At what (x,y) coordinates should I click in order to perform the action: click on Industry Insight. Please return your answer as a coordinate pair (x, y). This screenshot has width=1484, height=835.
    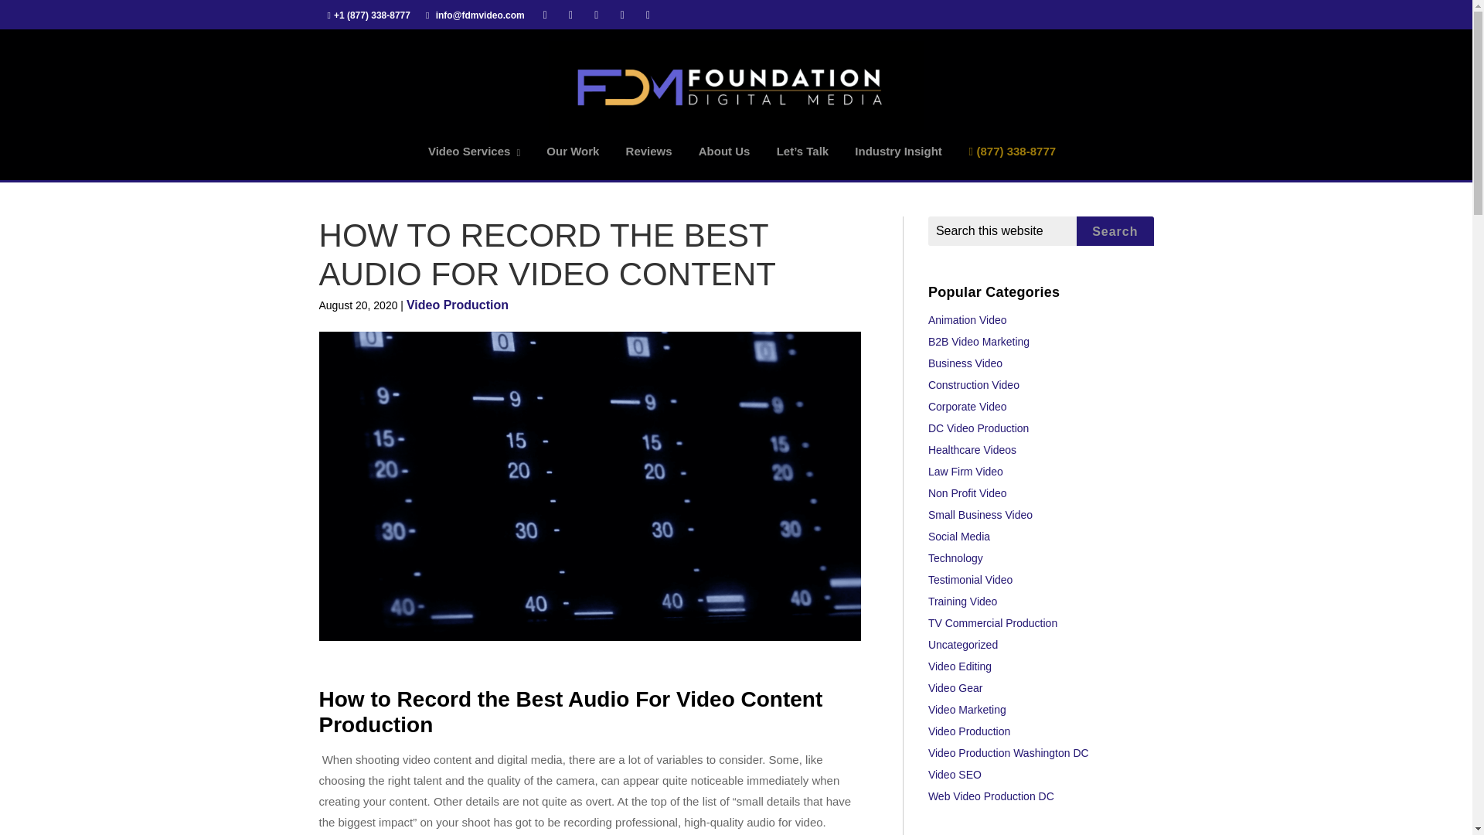
    Looking at the image, I should click on (898, 152).